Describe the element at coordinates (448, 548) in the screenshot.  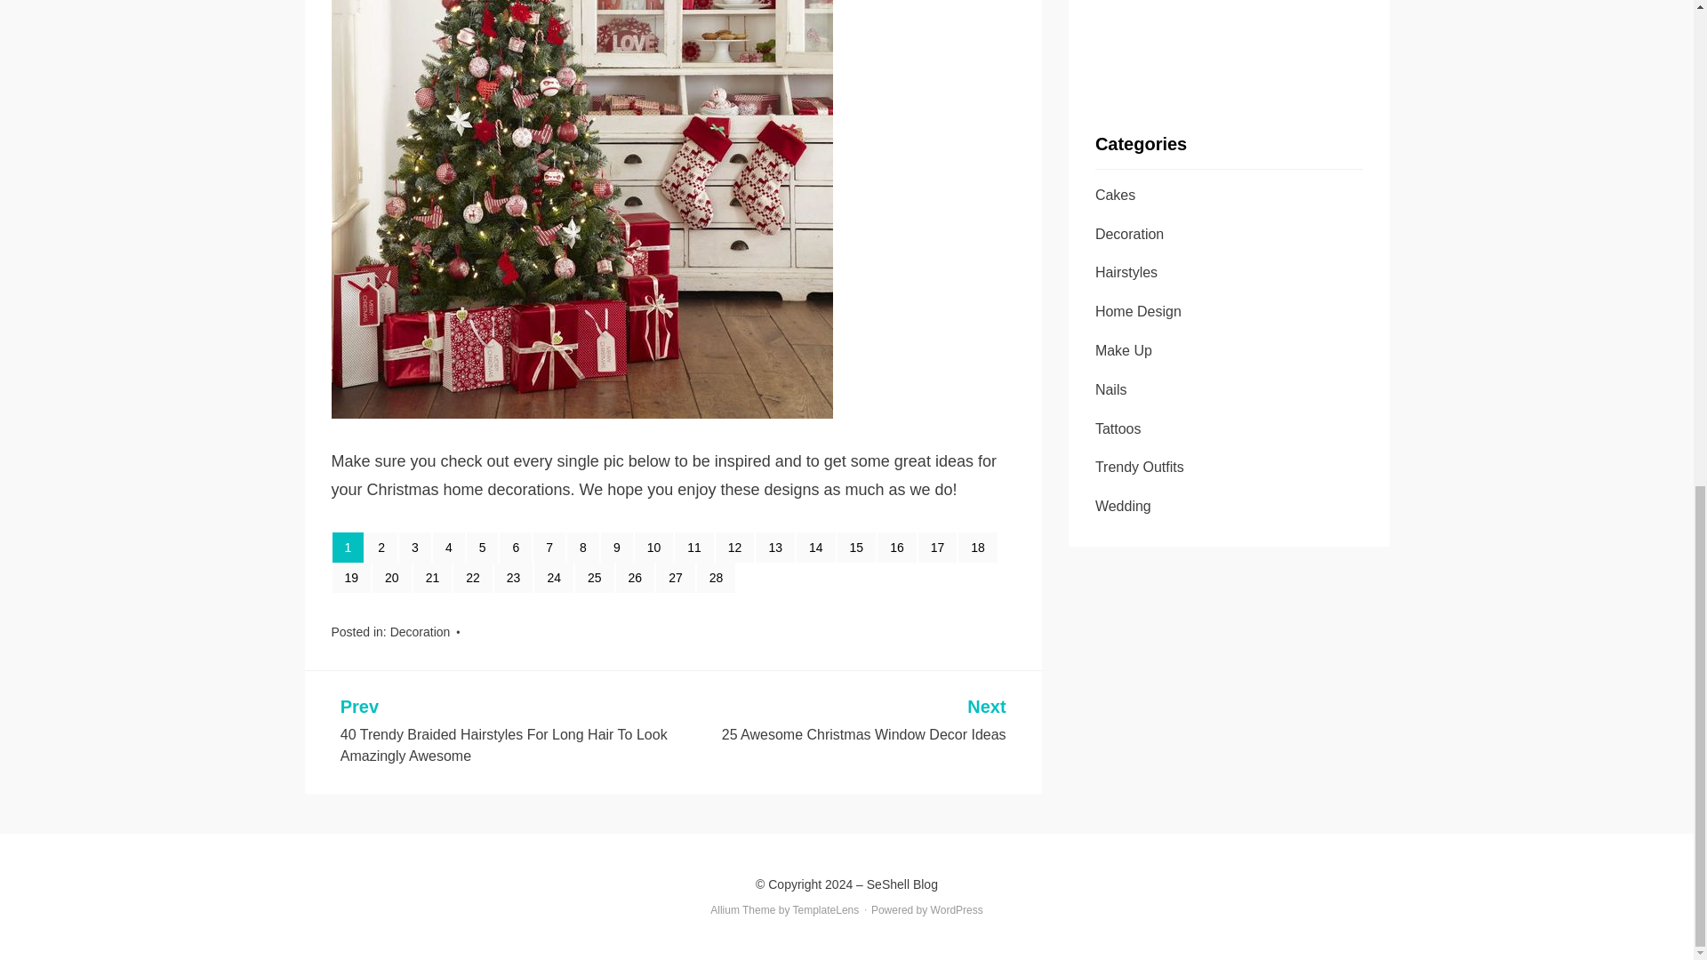
I see `4` at that location.